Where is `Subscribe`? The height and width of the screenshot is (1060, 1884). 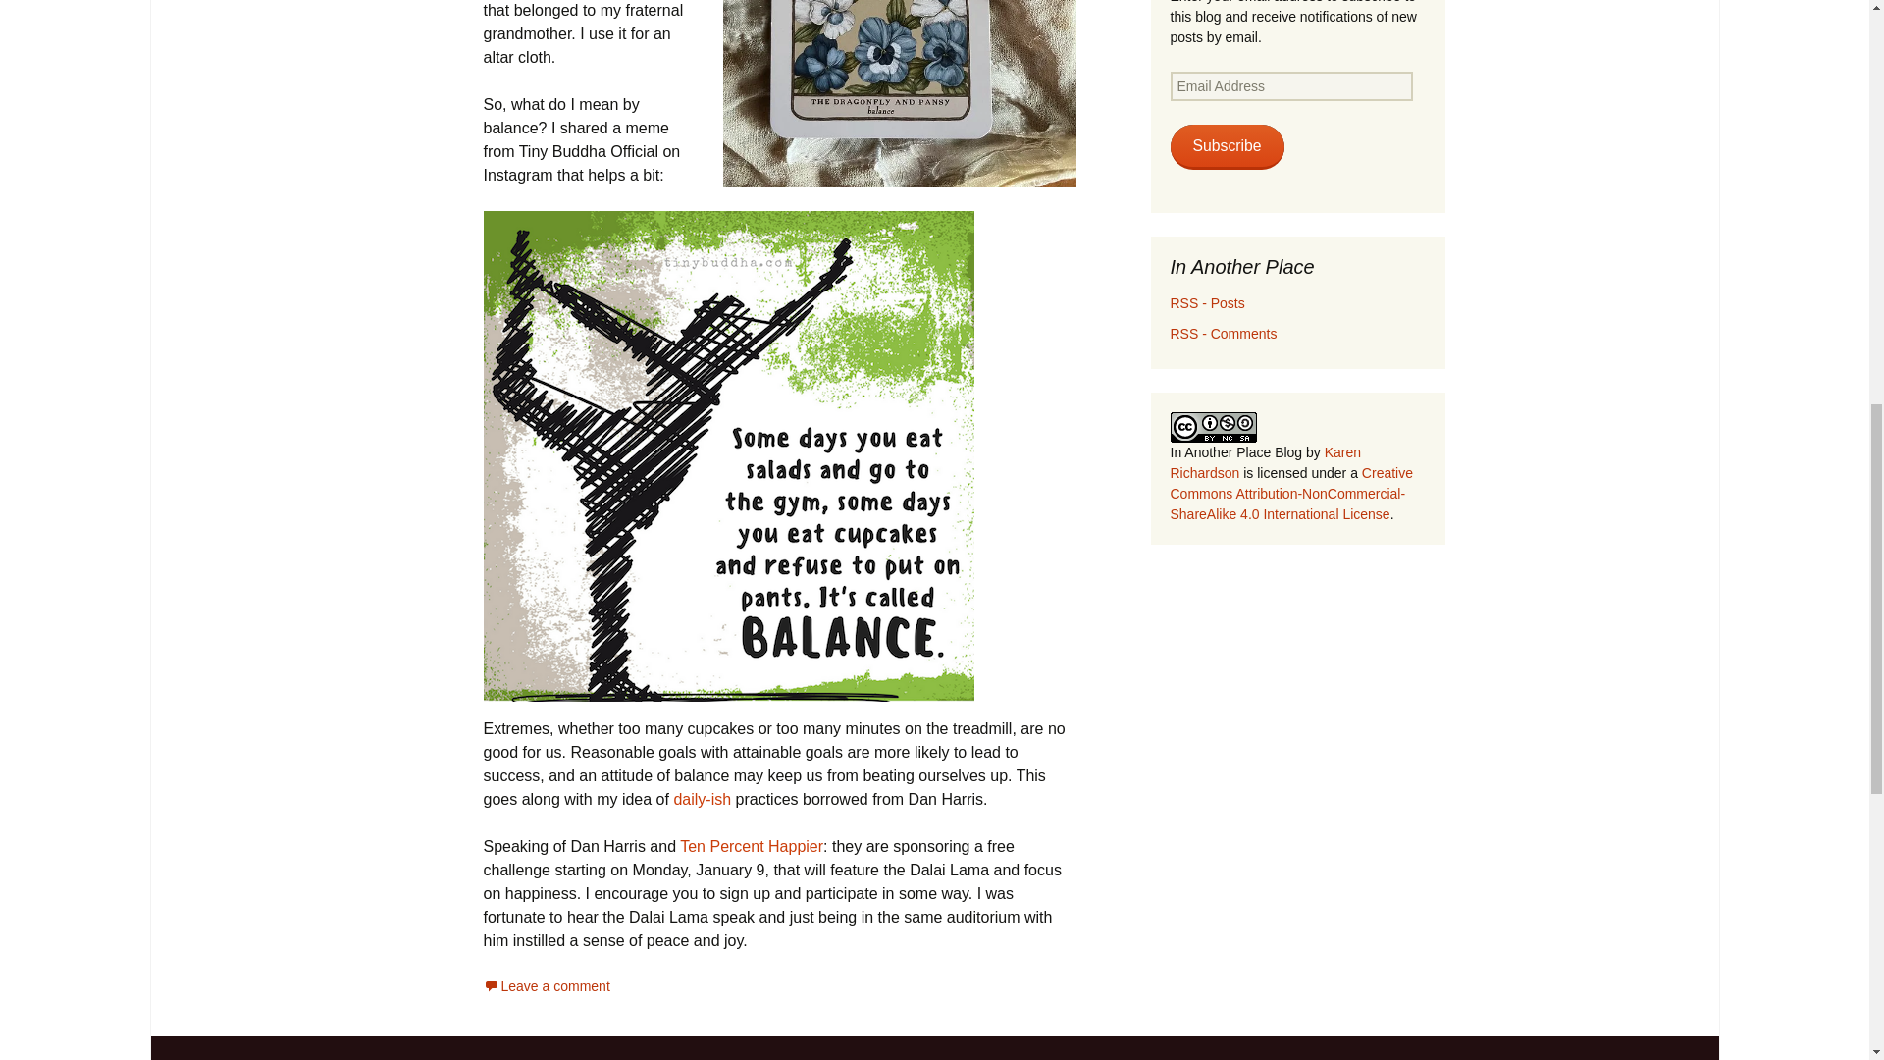 Subscribe is located at coordinates (1227, 147).